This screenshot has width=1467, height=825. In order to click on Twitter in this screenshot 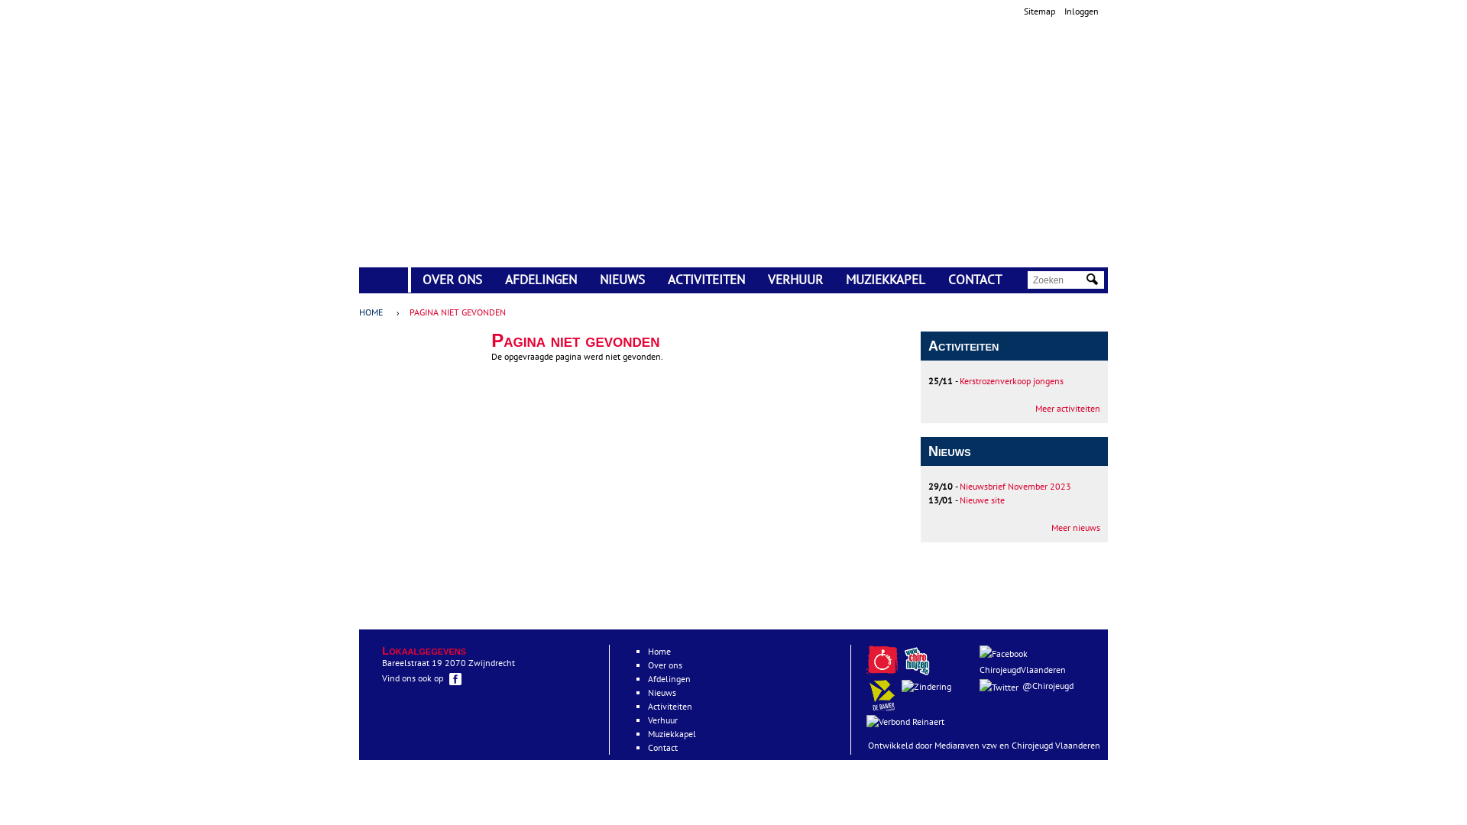, I will do `click(999, 687)`.